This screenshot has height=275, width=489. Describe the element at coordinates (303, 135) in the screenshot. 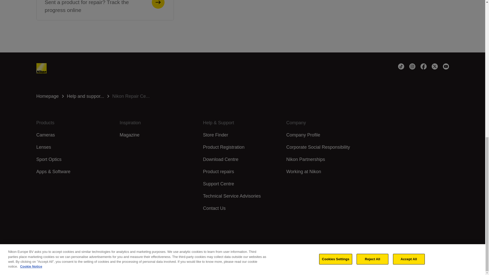

I see `Products` at that location.